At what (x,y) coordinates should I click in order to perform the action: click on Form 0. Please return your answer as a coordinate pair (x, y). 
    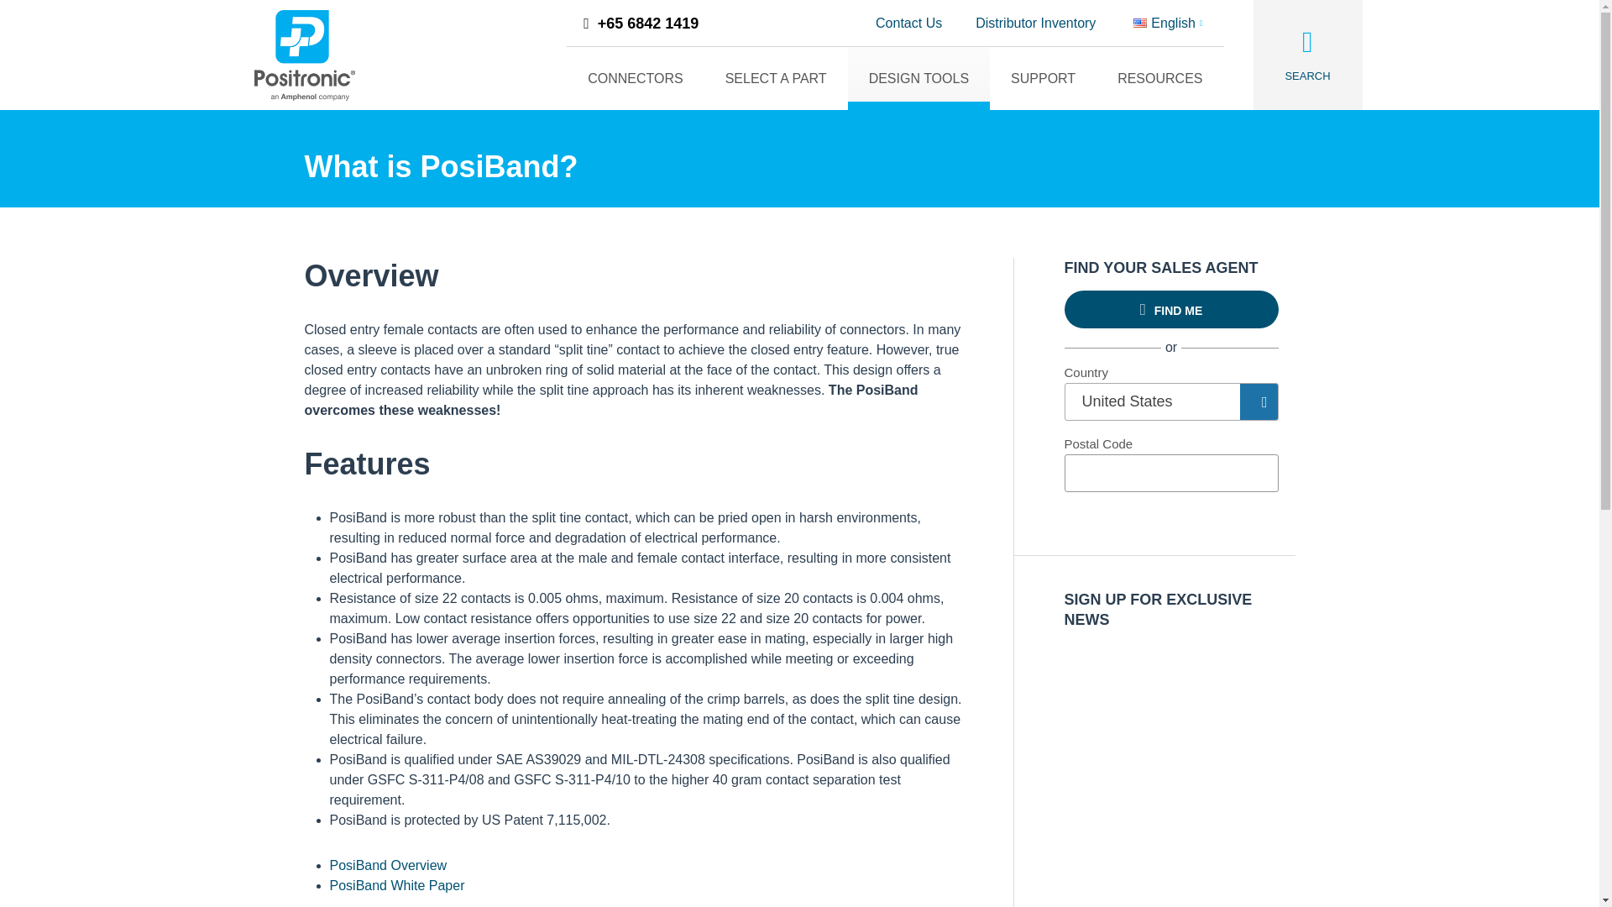
    Looking at the image, I should click on (1170, 741).